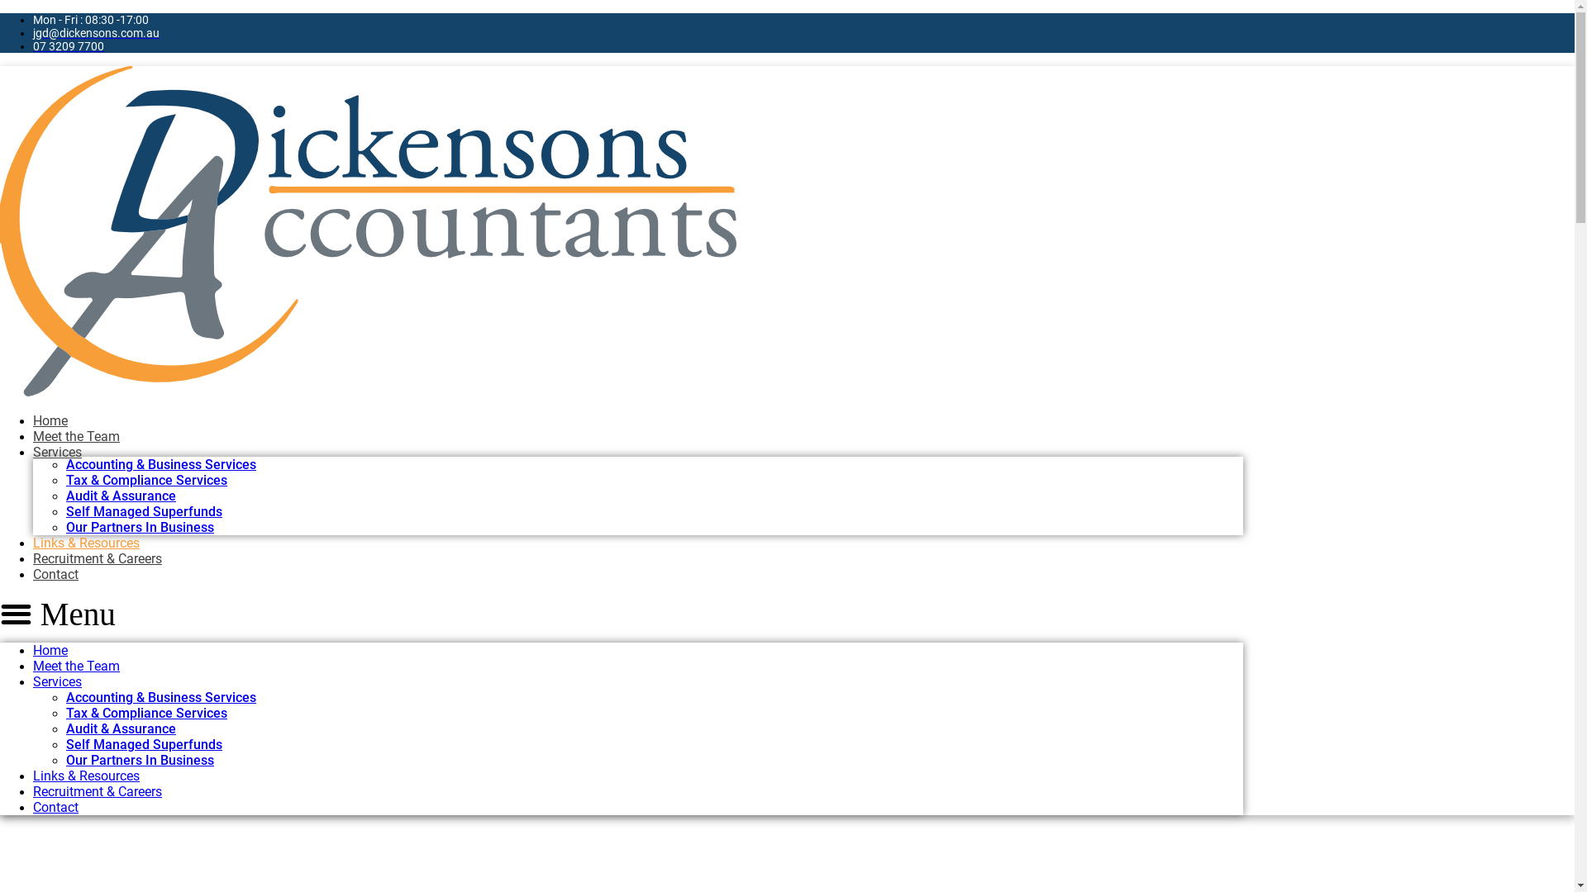 This screenshot has height=892, width=1587. I want to click on Self Managed Superfunds, so click(144, 512).